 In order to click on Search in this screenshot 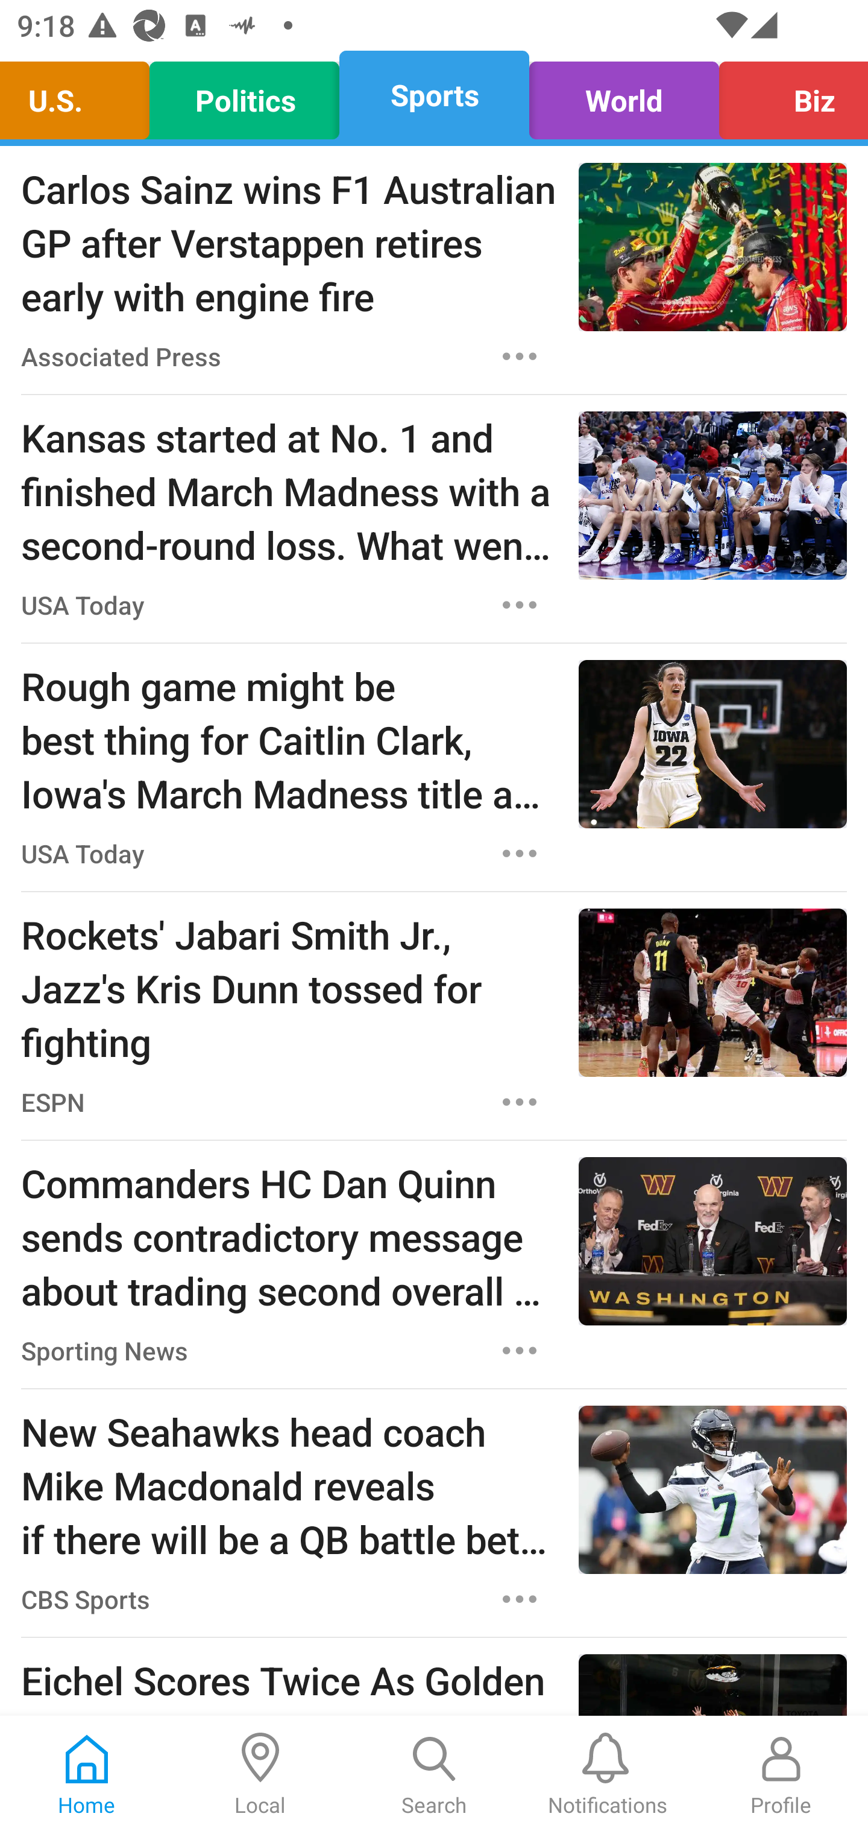, I will do `click(434, 1775)`.